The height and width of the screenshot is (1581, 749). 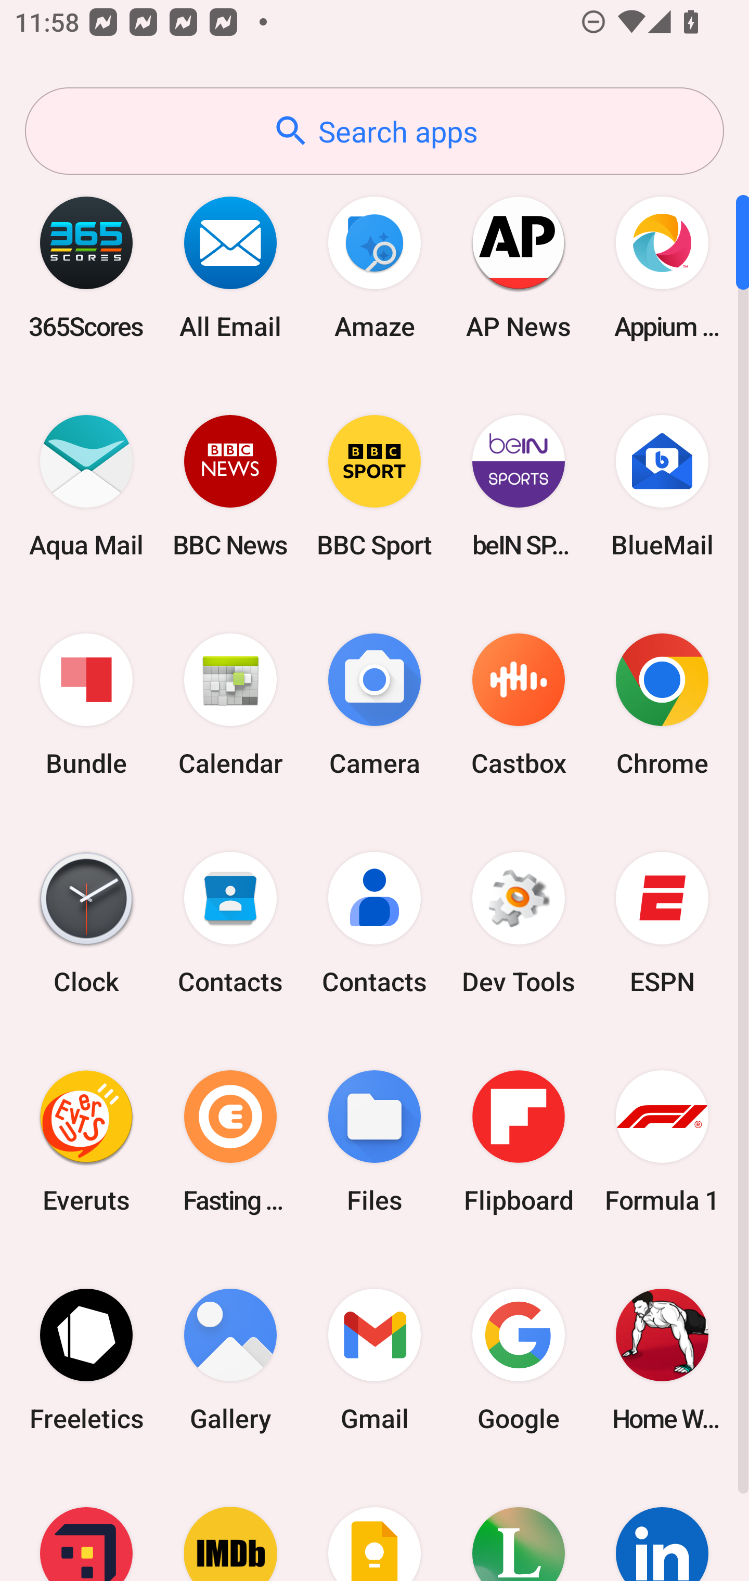 I want to click on Hotels.com, so click(x=86, y=1525).